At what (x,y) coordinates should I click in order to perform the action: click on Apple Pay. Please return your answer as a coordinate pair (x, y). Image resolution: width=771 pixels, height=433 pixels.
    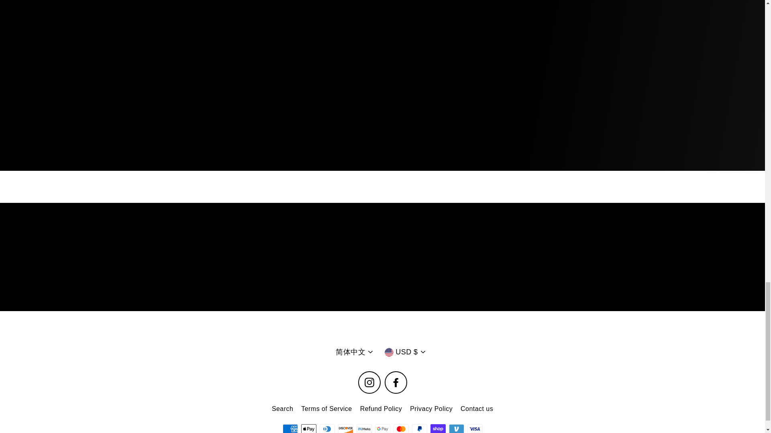
    Looking at the image, I should click on (308, 429).